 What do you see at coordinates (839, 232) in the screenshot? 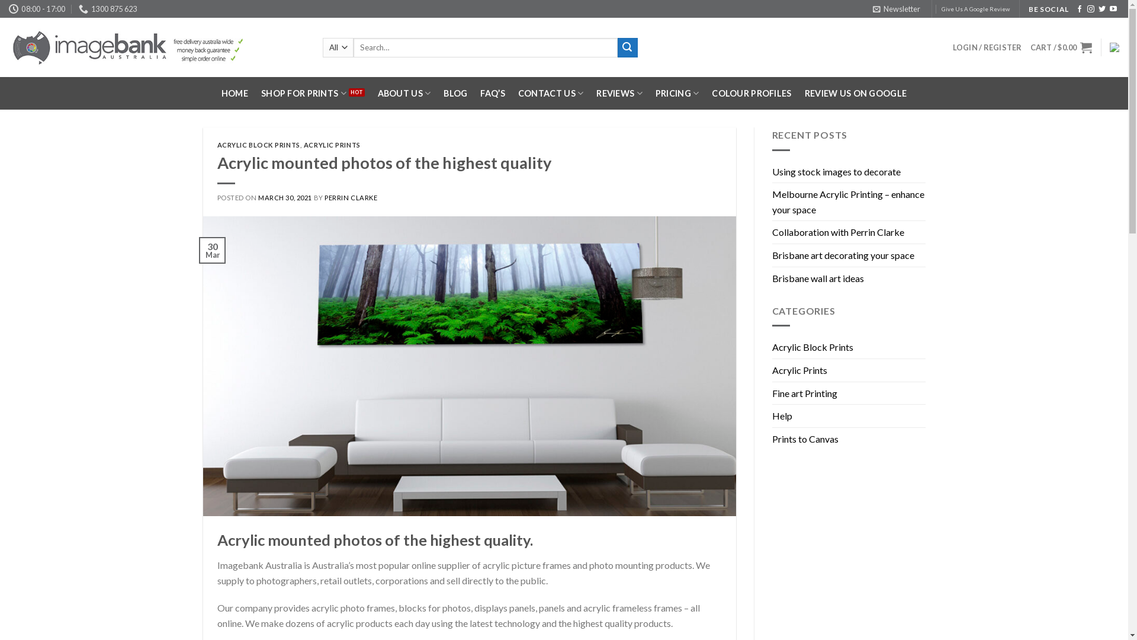
I see `Collaboration with Perrin Clarke` at bounding box center [839, 232].